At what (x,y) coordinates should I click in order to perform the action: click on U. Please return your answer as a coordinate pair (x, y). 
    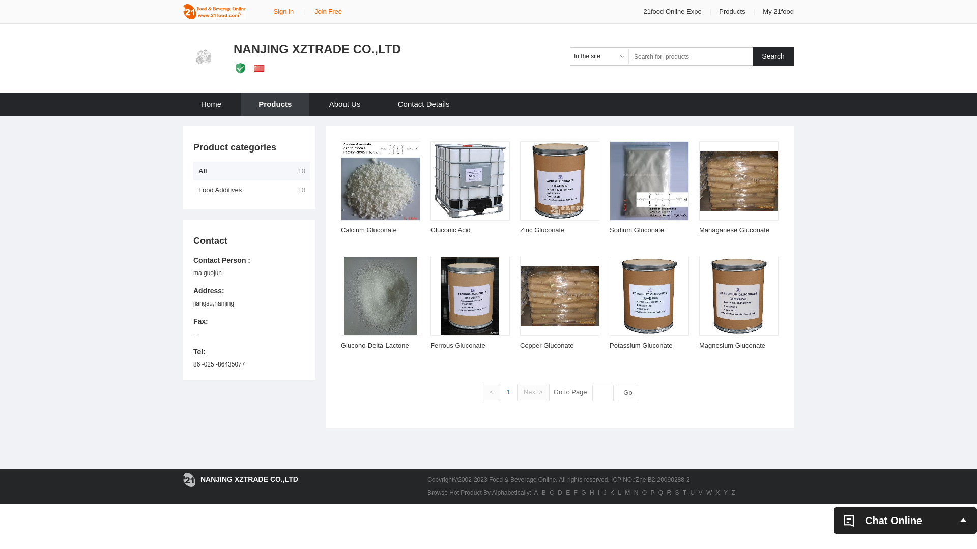
    Looking at the image, I should click on (693, 493).